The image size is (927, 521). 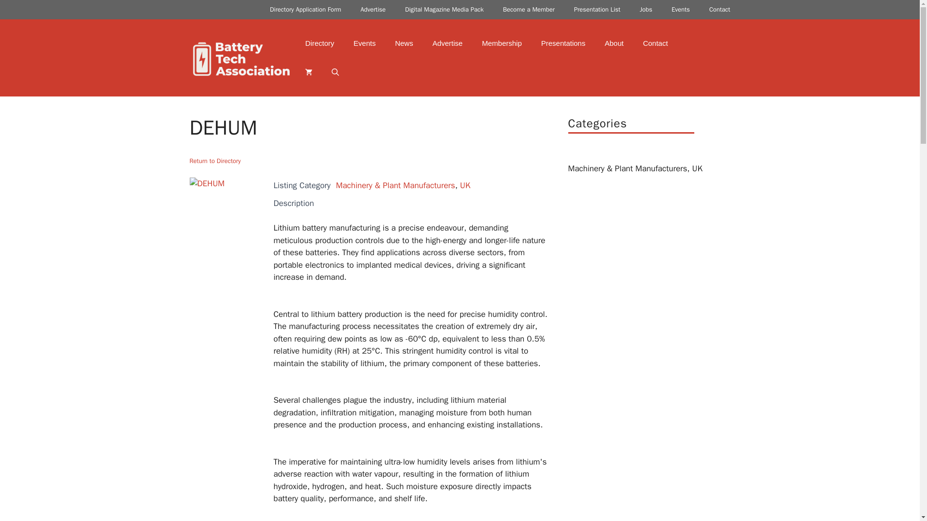 What do you see at coordinates (214, 161) in the screenshot?
I see `Return to Directory` at bounding box center [214, 161].